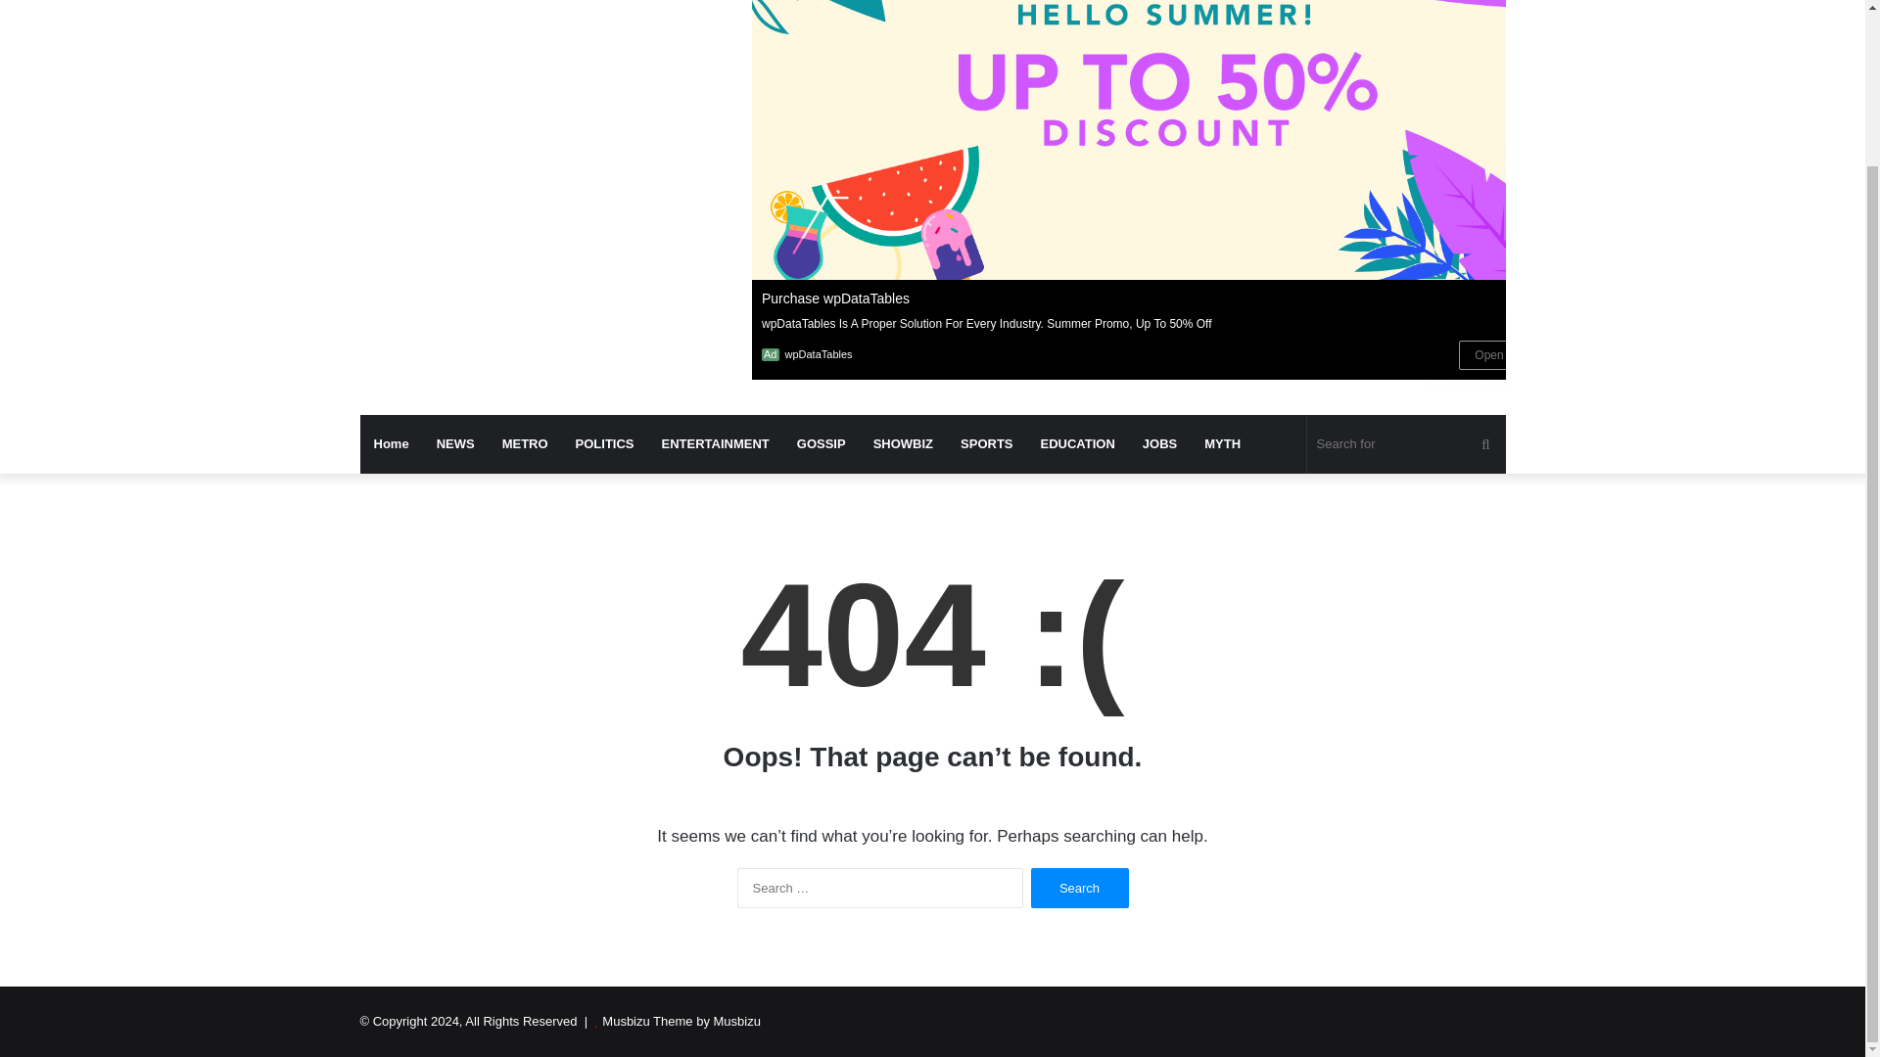 The height and width of the screenshot is (1057, 1880). I want to click on MYTH, so click(1222, 444).